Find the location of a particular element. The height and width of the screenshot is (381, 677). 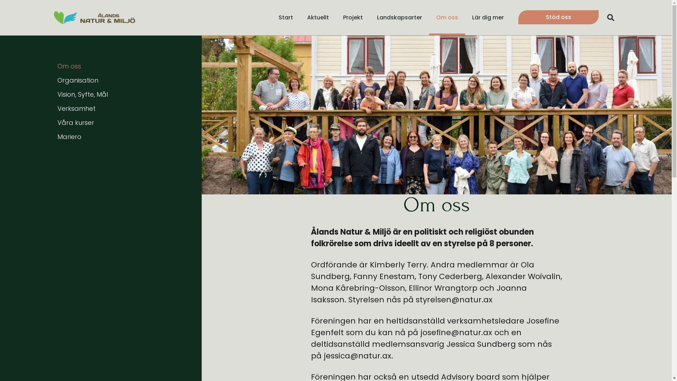

Om oss is located at coordinates (447, 18).